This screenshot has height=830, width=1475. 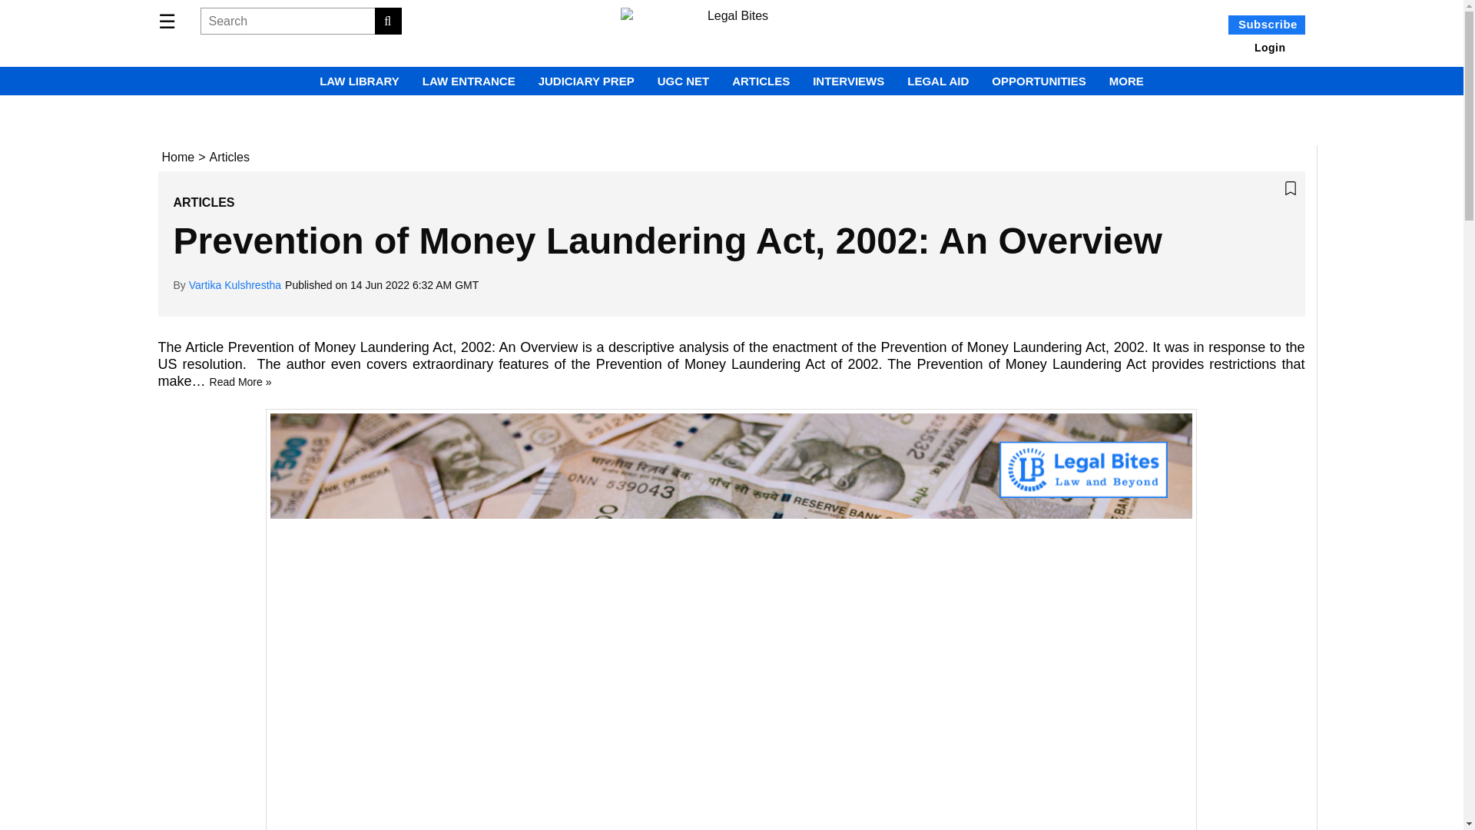 What do you see at coordinates (1039, 81) in the screenshot?
I see `OPPORTUNITIES` at bounding box center [1039, 81].